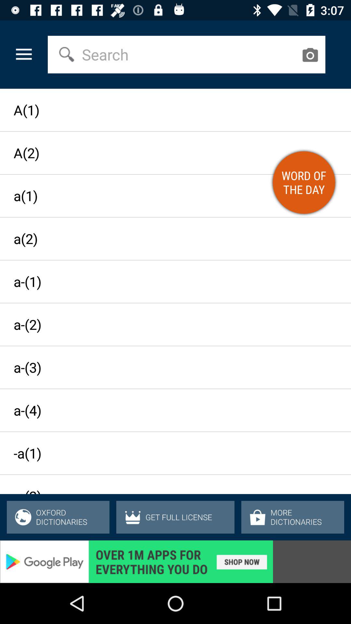 Image resolution: width=351 pixels, height=624 pixels. I want to click on advertisement link, so click(175, 562).